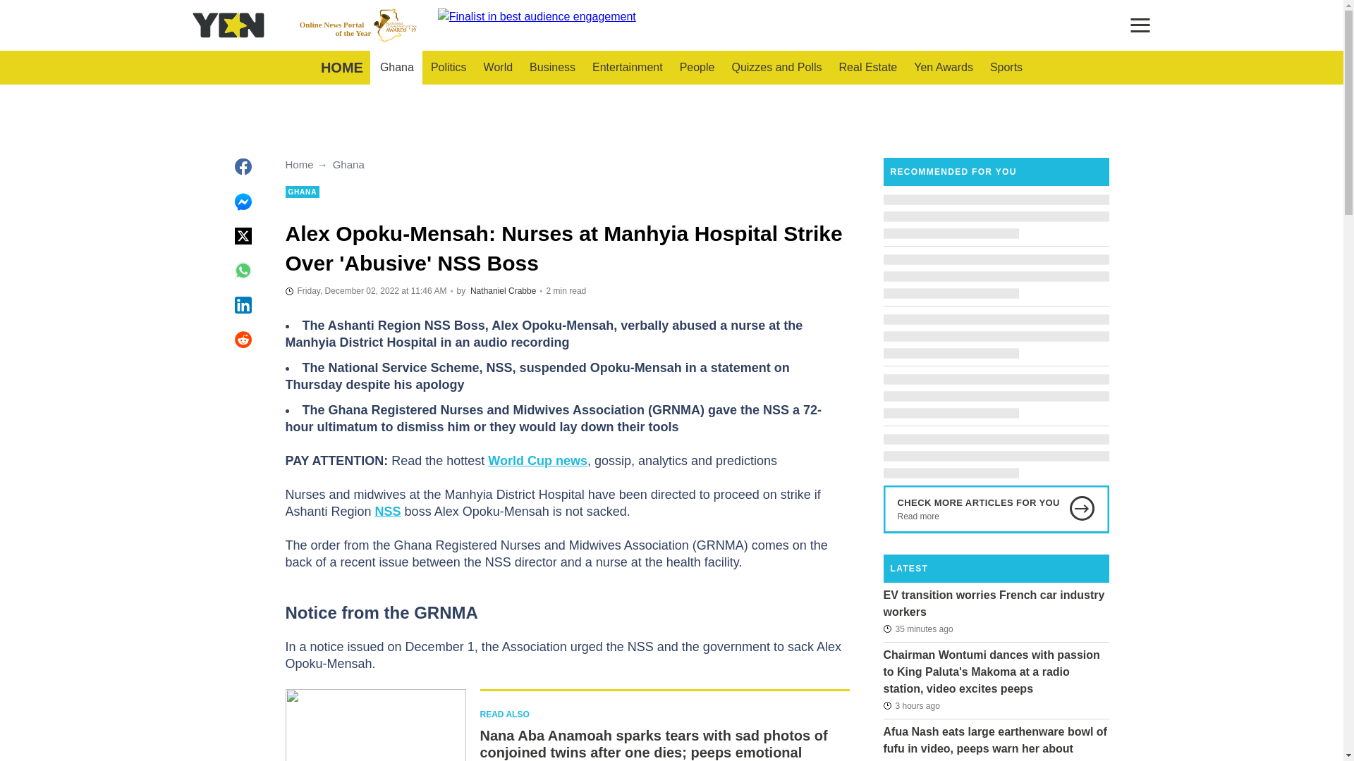  What do you see at coordinates (911, 706) in the screenshot?
I see `2024-08-03T23:46:02Z` at bounding box center [911, 706].